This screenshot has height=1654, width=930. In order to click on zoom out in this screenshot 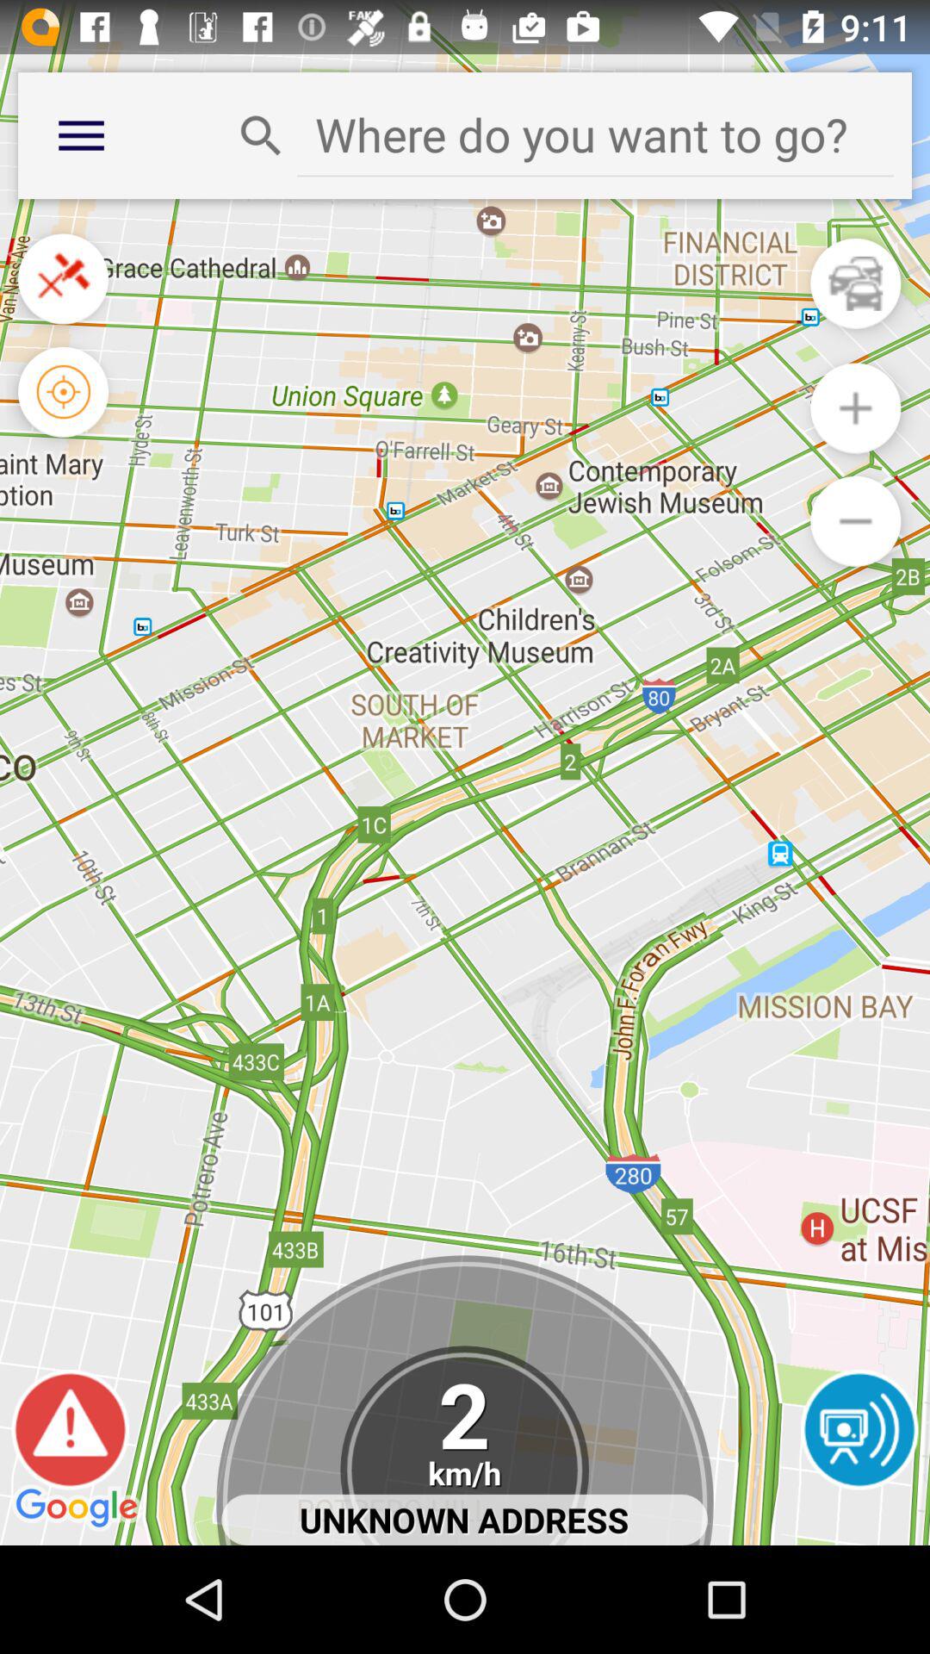, I will do `click(856, 520)`.